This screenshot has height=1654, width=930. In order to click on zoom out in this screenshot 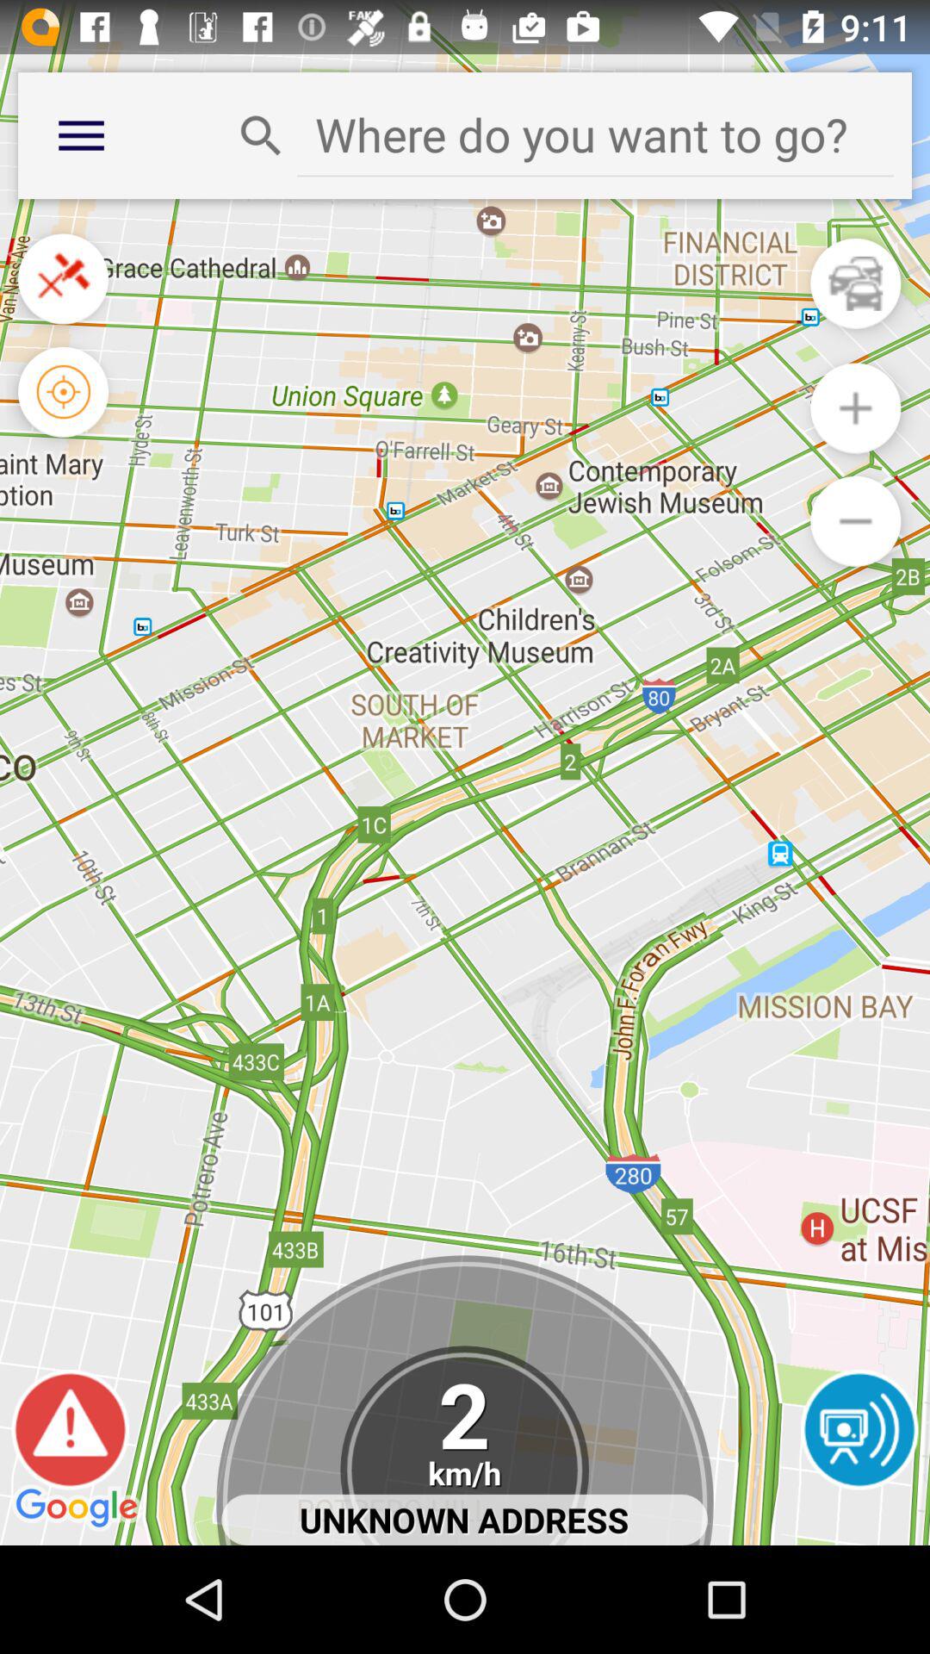, I will do `click(856, 520)`.